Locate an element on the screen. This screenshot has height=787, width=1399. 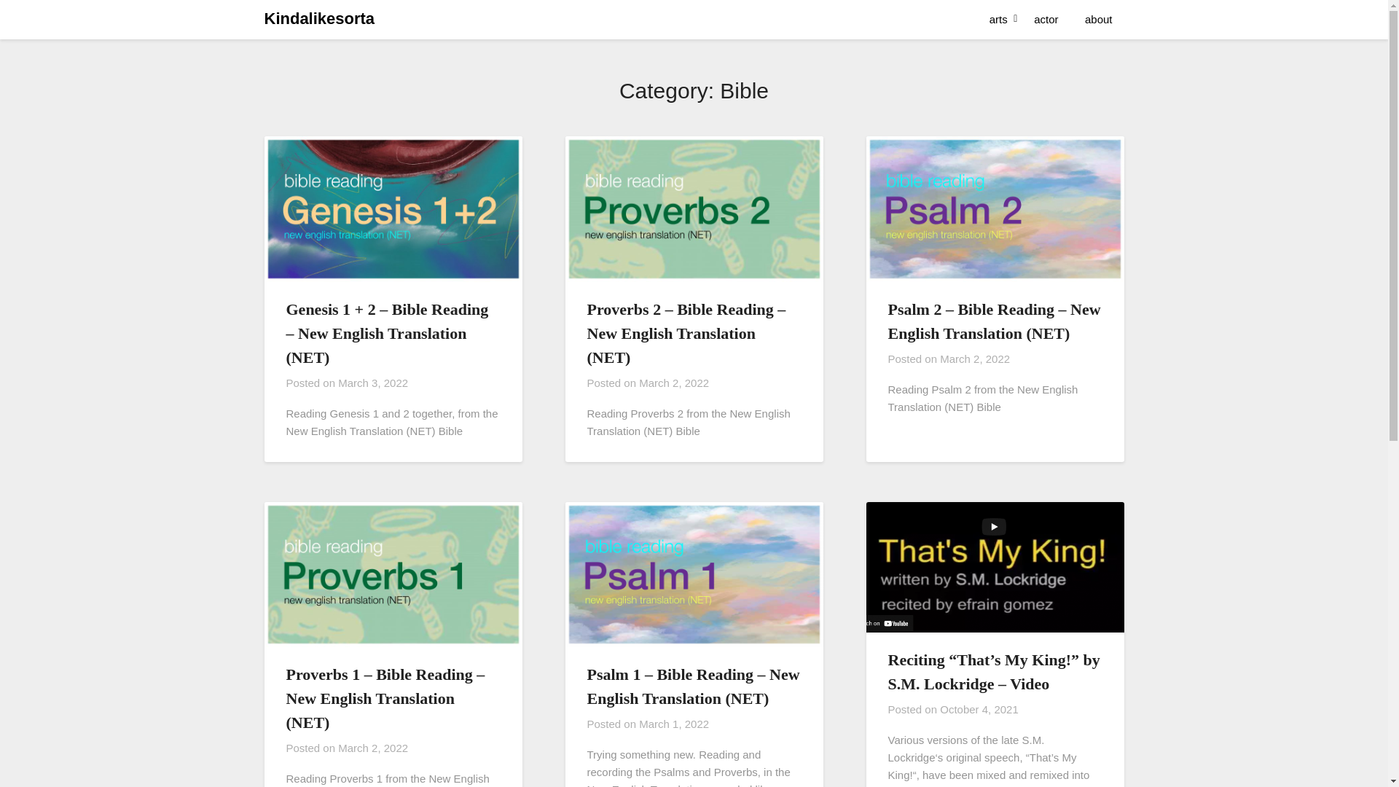
October 4, 2021 is located at coordinates (979, 709).